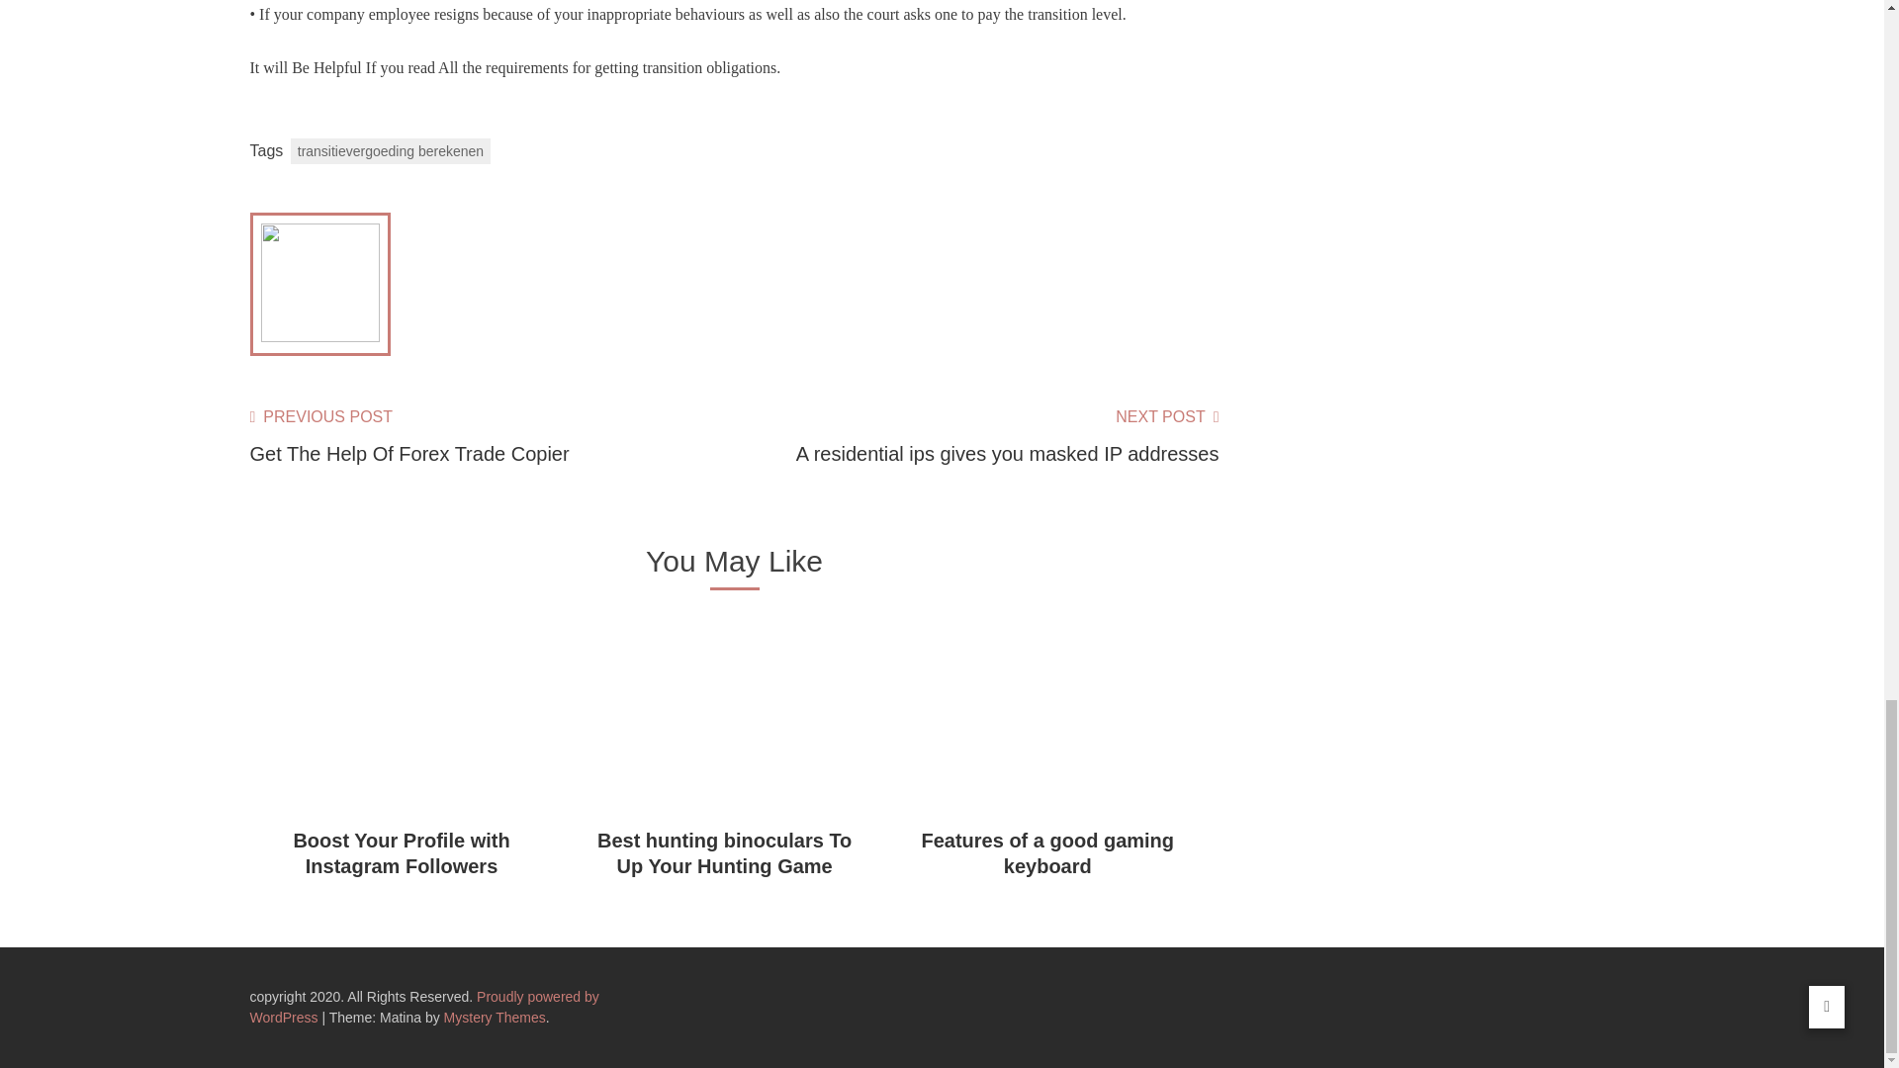  I want to click on Boost Your Profile with Instagram Followers, so click(407, 437).